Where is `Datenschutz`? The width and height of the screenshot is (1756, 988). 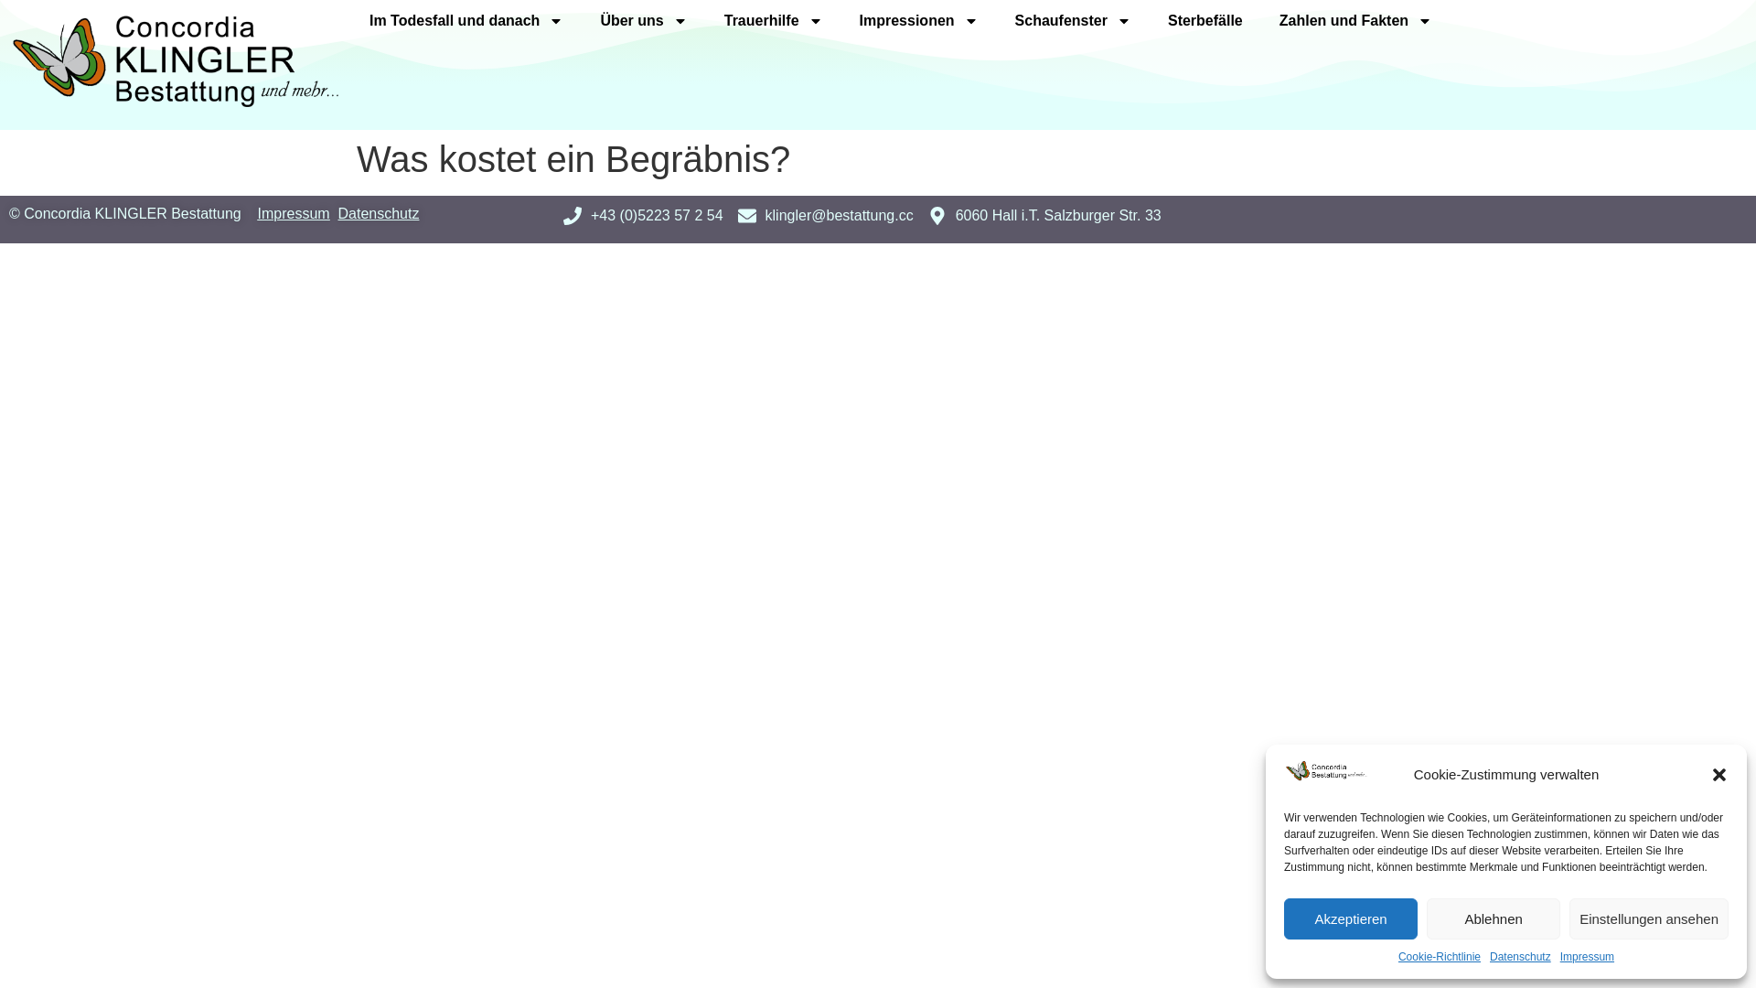 Datenschutz is located at coordinates (379, 214).